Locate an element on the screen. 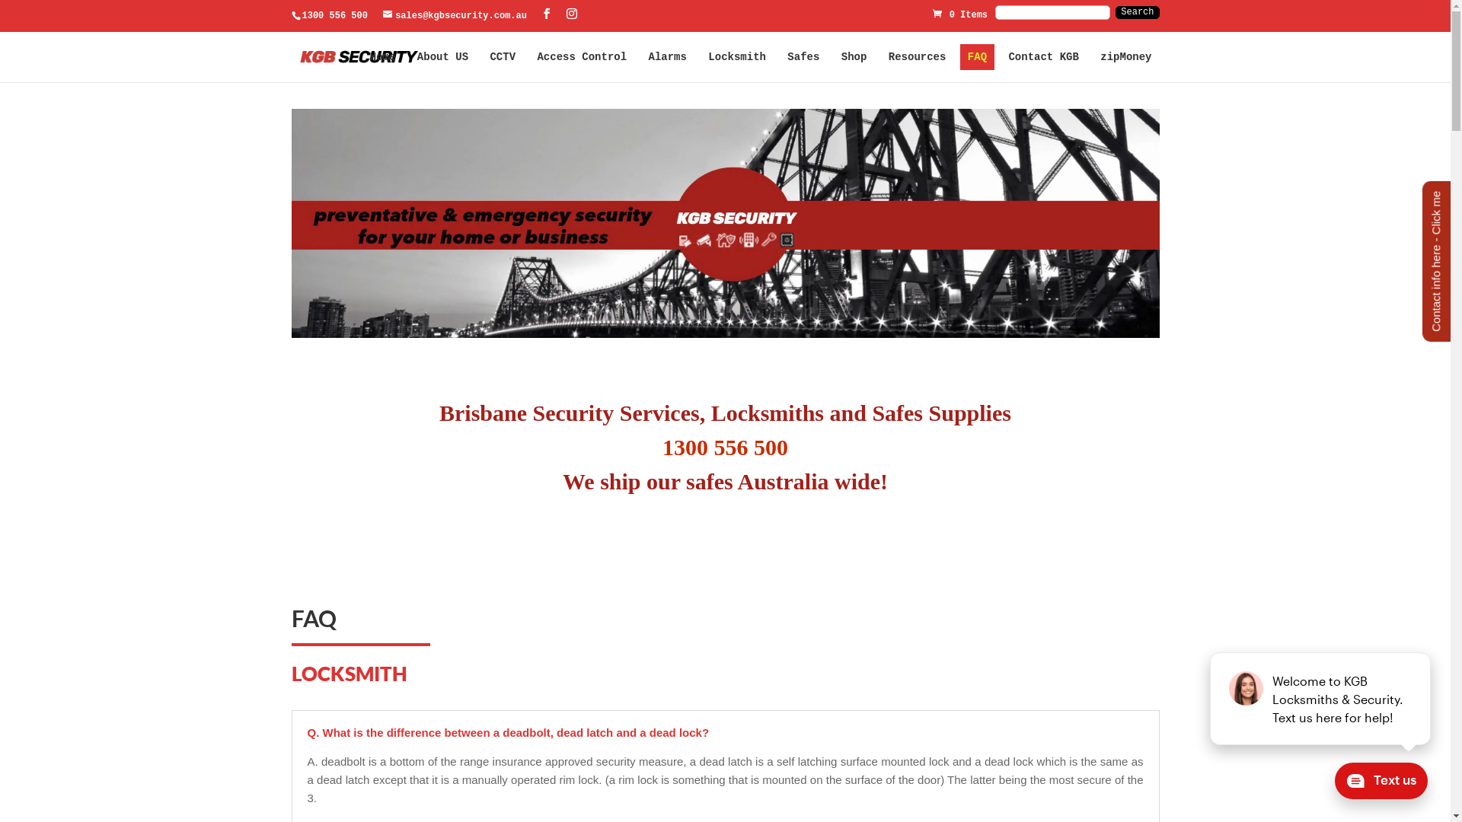  podium webchat widget prompt is located at coordinates (1321, 699).